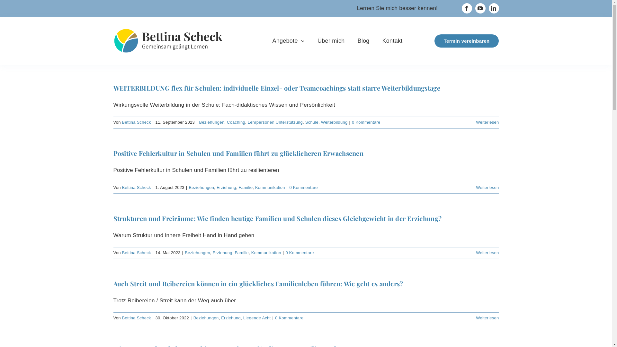  I want to click on Bettina Scheck, so click(137, 188).